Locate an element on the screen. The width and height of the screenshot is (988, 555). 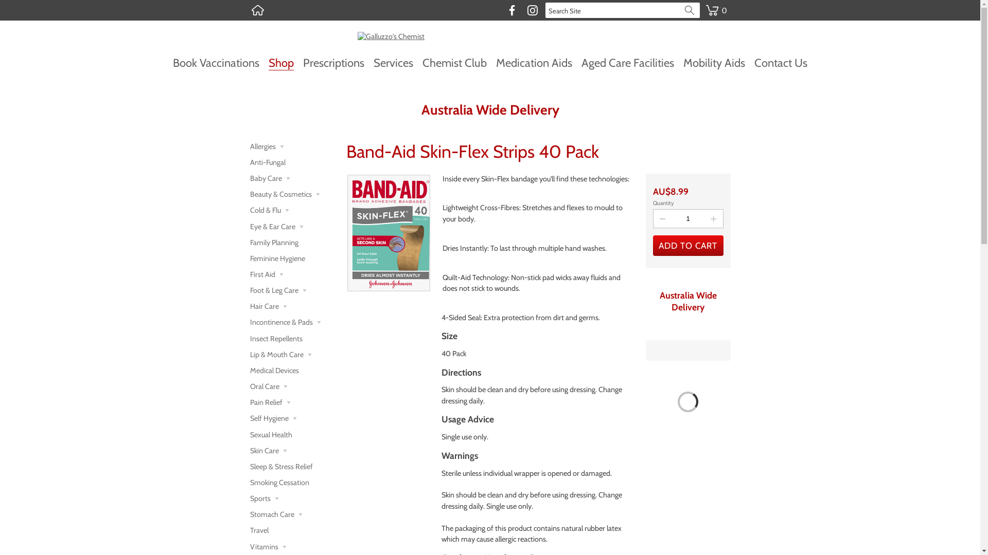
Sports      is located at coordinates (292, 498).